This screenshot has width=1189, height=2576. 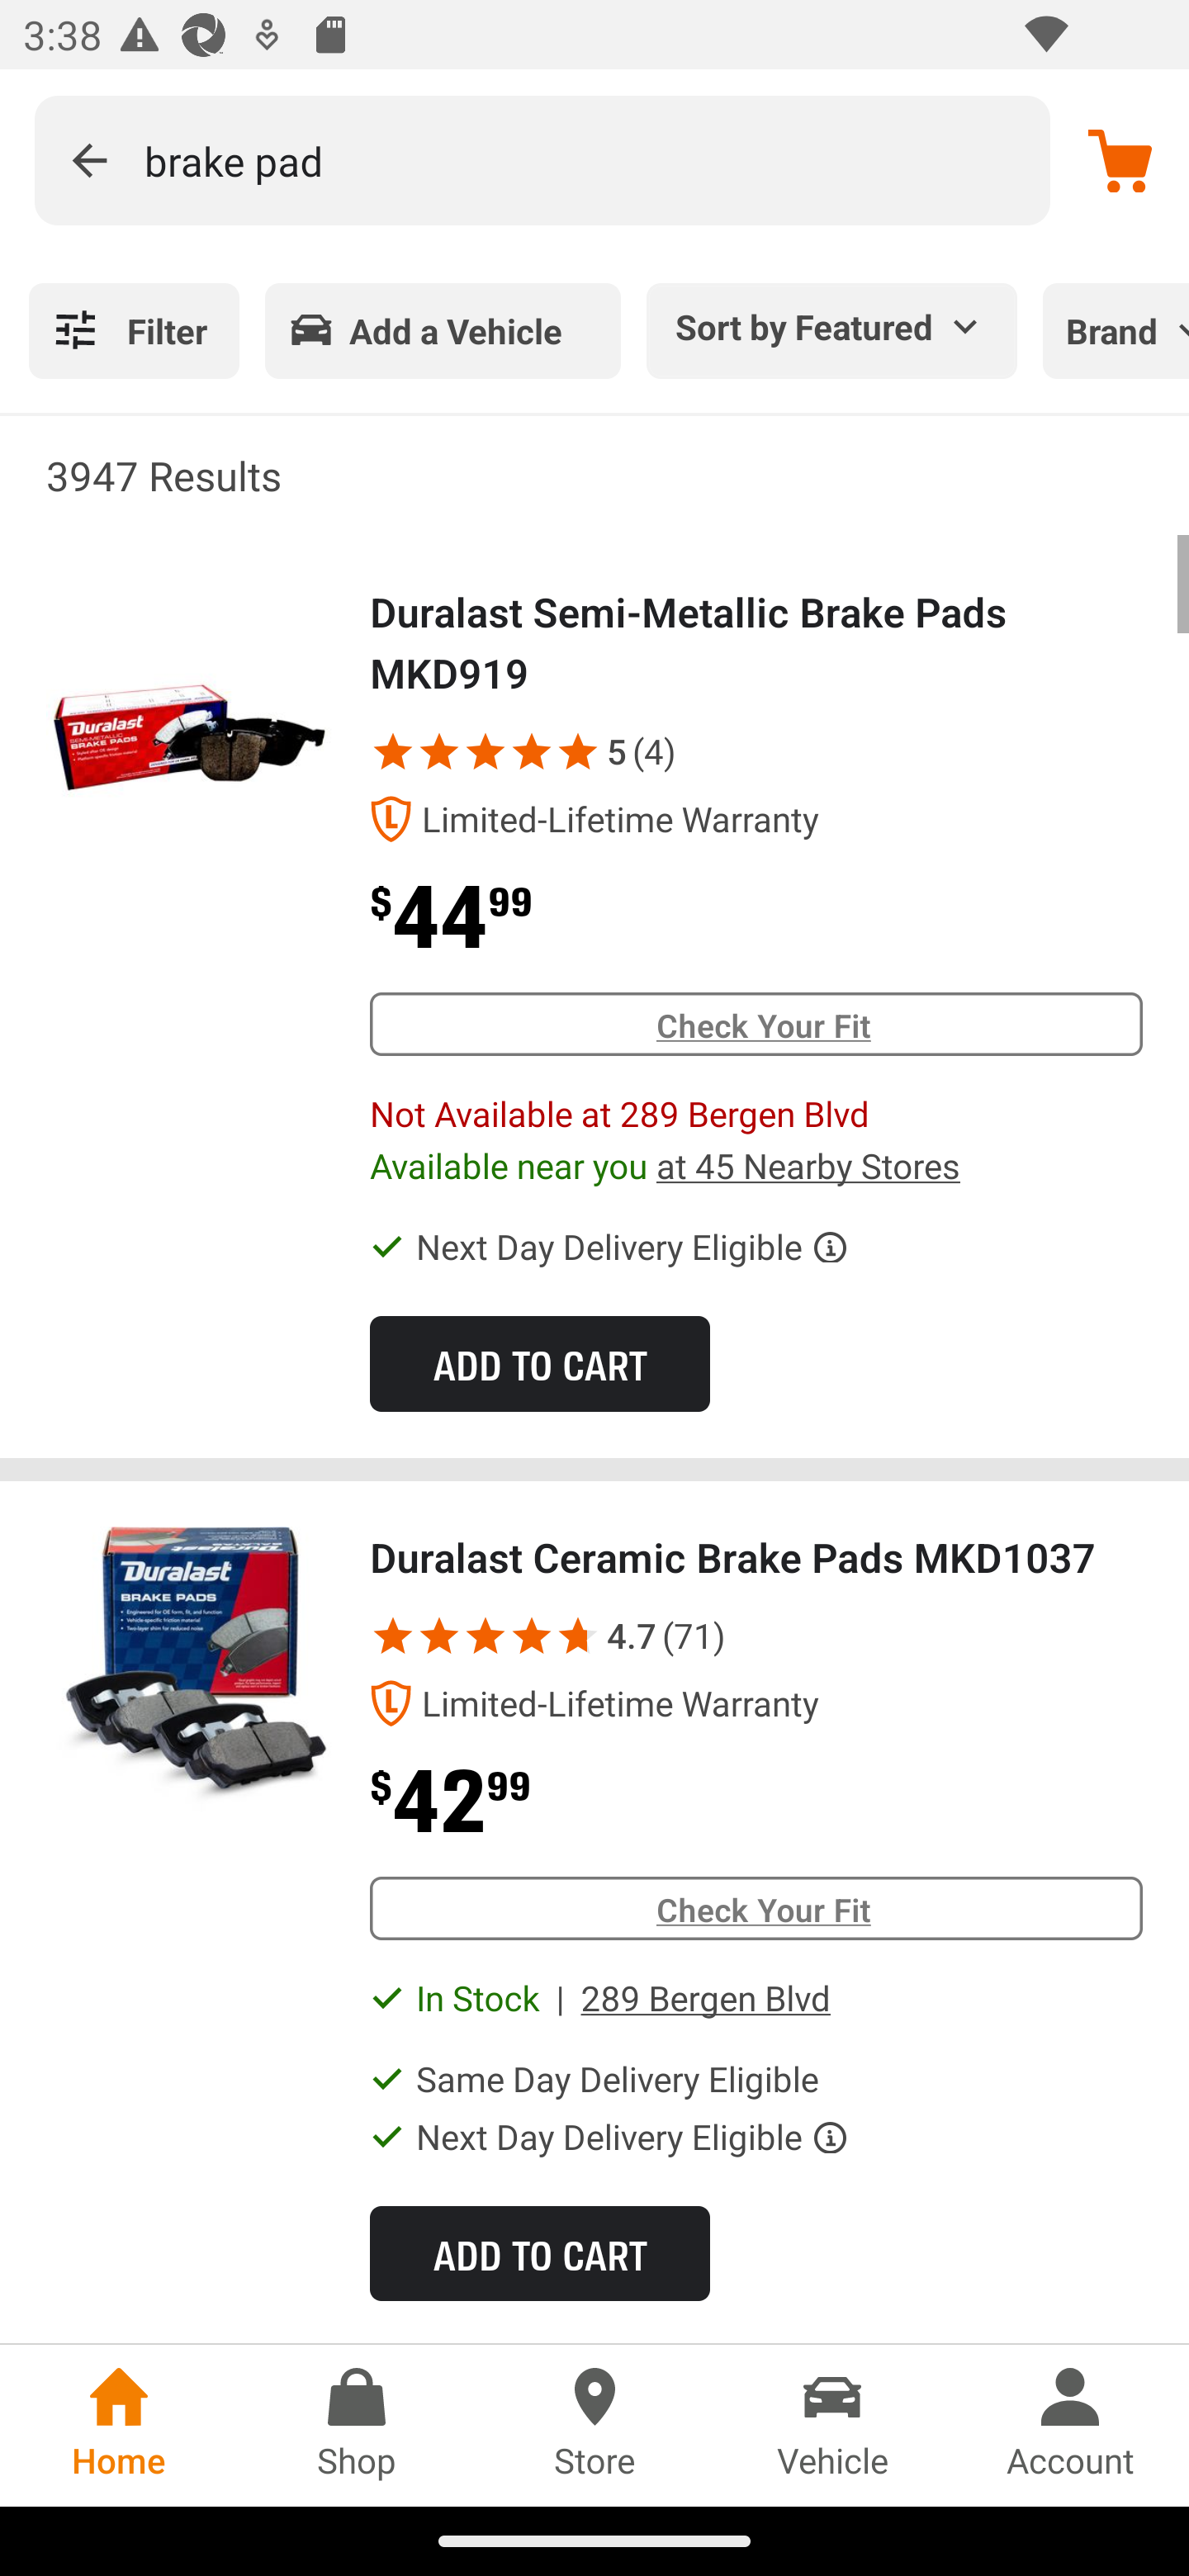 What do you see at coordinates (1070, 2425) in the screenshot?
I see `Account` at bounding box center [1070, 2425].